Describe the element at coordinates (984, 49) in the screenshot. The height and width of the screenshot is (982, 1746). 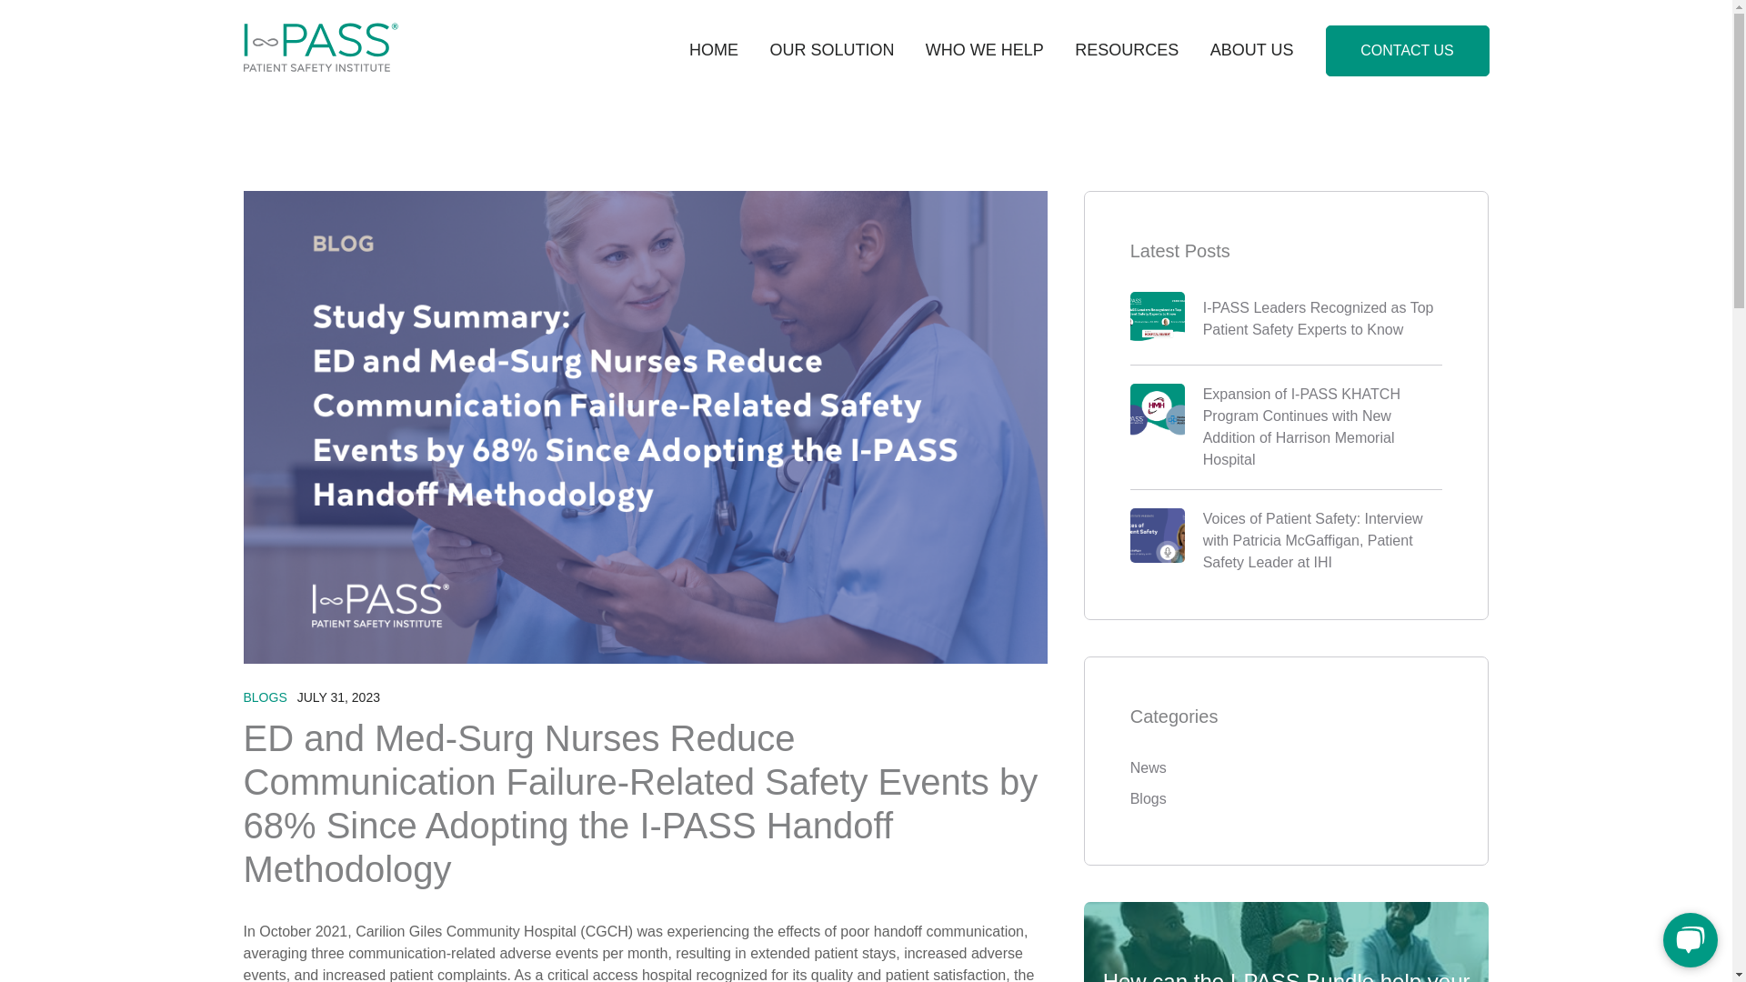
I see `WHO WE HELP` at that location.